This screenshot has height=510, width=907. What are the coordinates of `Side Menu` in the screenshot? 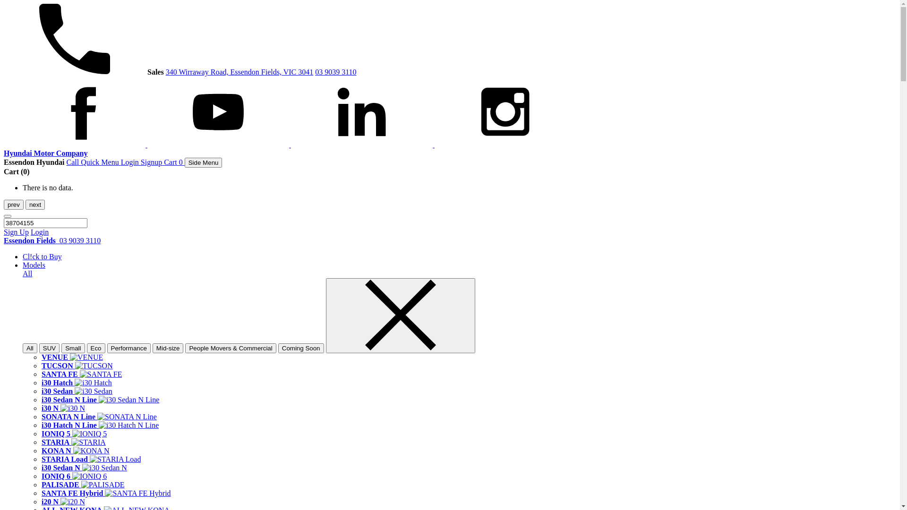 It's located at (204, 162).